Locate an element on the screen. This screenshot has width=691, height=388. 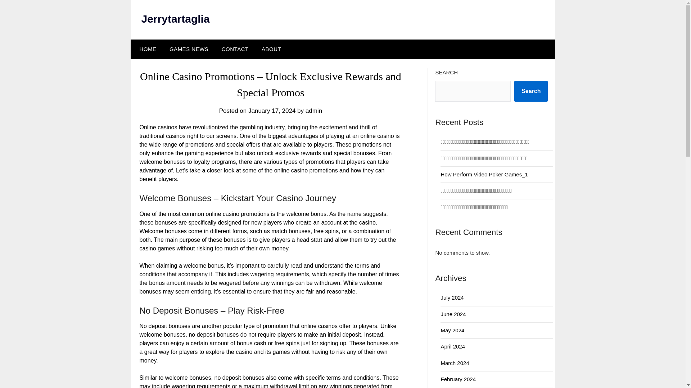
July 2024 is located at coordinates (452, 297).